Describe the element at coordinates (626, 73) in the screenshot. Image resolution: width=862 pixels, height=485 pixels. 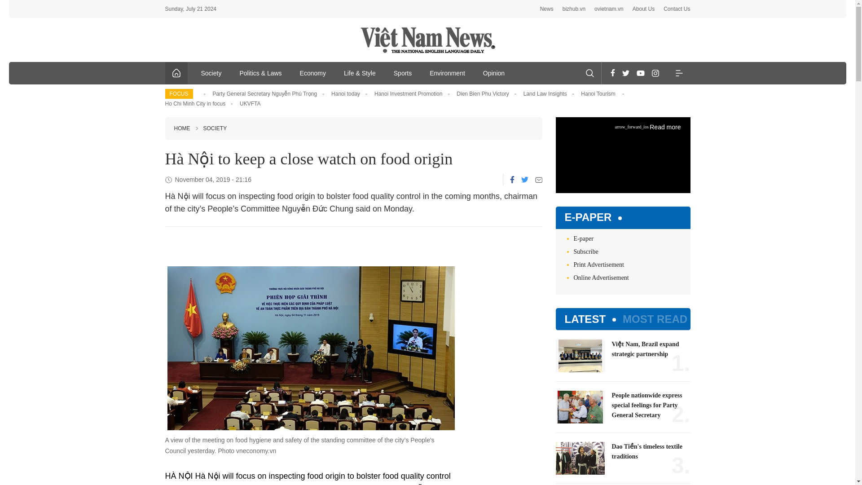
I see `Twitter` at that location.